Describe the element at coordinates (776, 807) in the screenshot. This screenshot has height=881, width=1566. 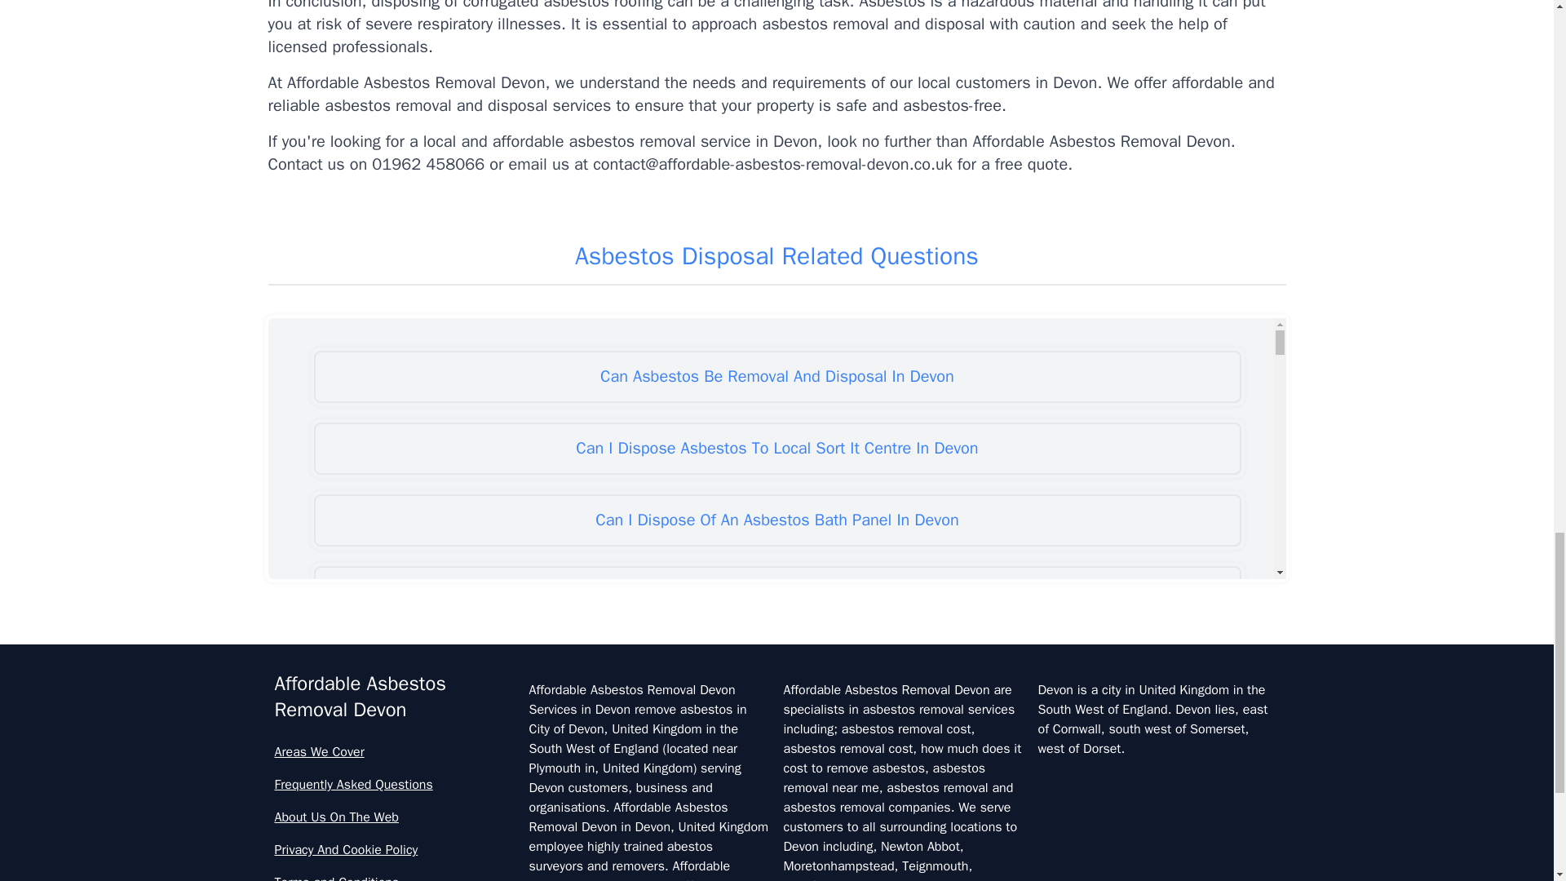
I see `Can The Council Dispose Of Asbestos In Devon` at that location.